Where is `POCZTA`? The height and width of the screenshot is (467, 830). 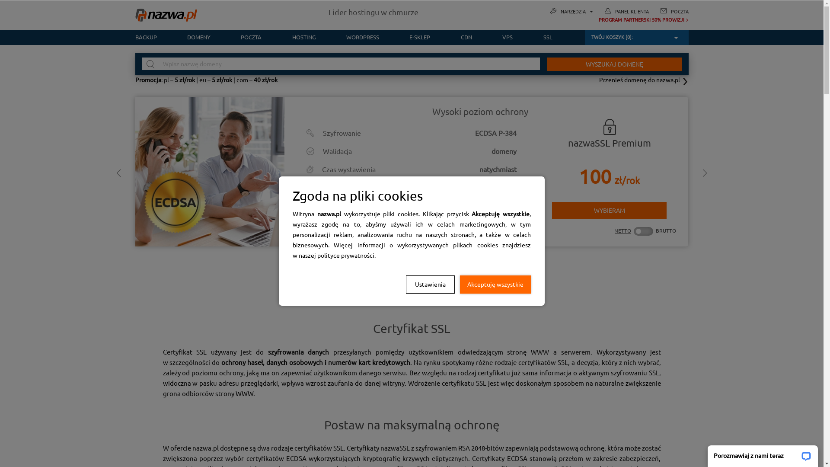 POCZTA is located at coordinates (251, 37).